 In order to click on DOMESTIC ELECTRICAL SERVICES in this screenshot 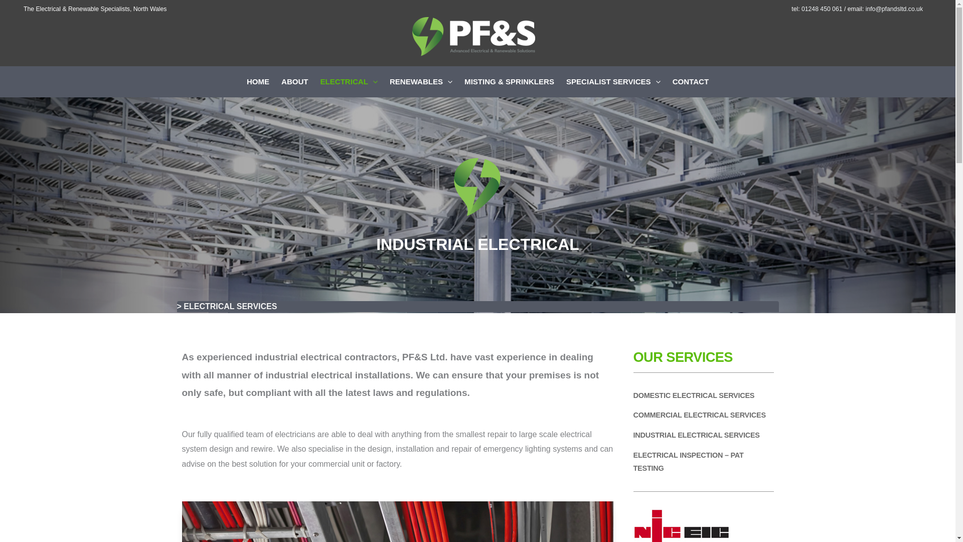, I will do `click(693, 395)`.